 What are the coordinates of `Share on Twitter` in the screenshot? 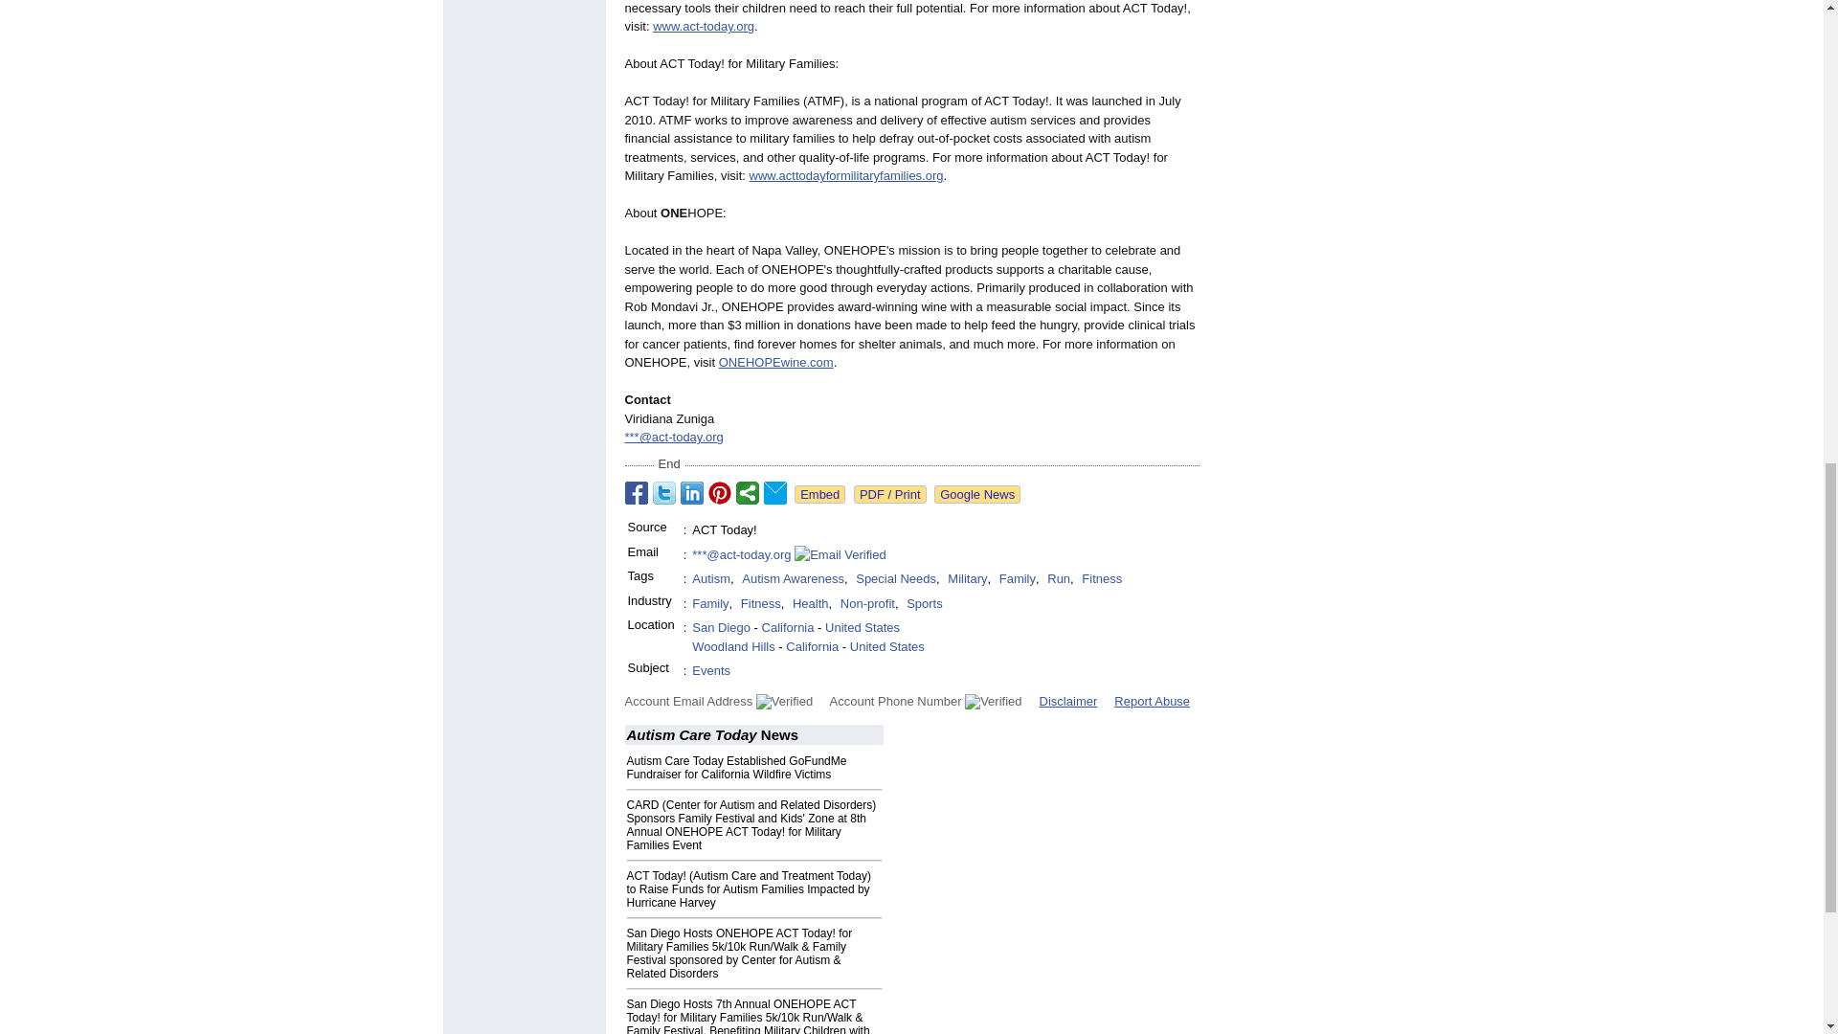 It's located at (664, 493).